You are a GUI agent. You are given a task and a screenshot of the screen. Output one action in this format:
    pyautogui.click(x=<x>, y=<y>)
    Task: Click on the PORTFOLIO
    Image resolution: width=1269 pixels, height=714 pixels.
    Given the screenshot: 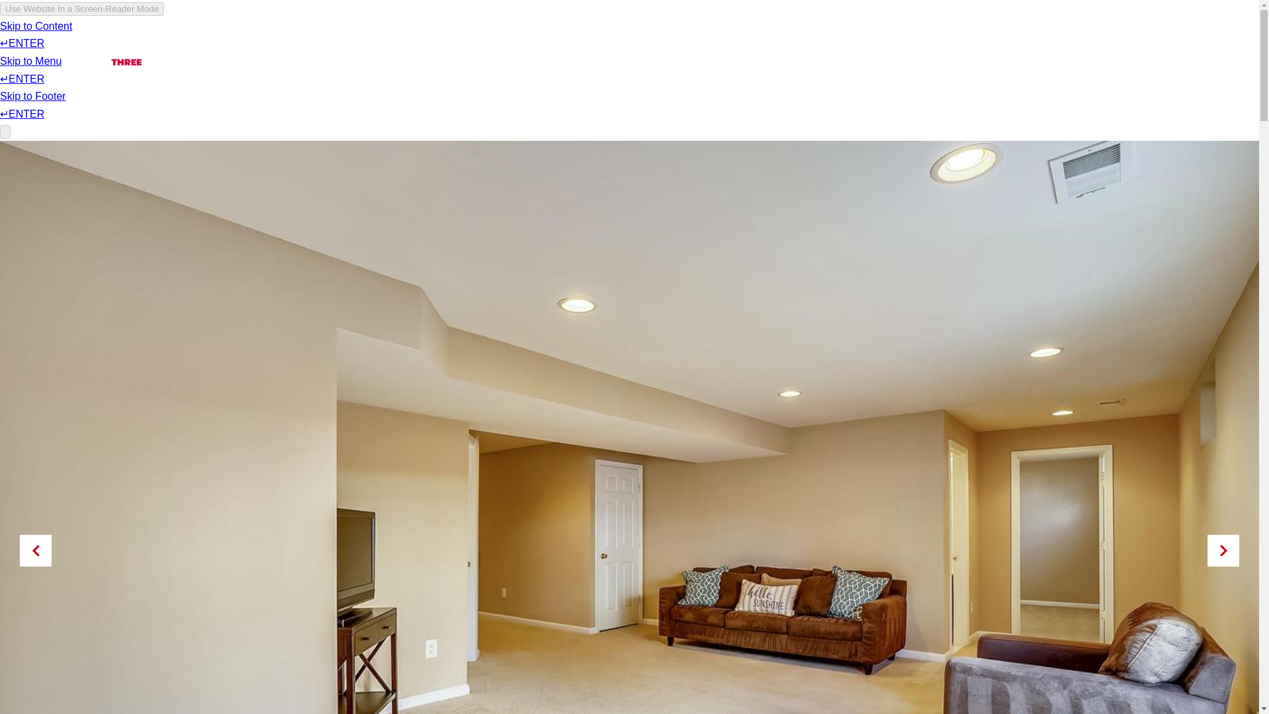 What is the action you would take?
    pyautogui.click(x=705, y=47)
    